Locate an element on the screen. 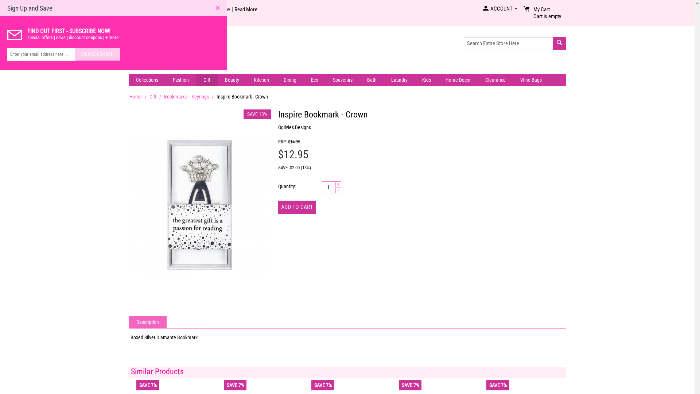 This screenshot has width=700, height=394. Dining is located at coordinates (290, 80).